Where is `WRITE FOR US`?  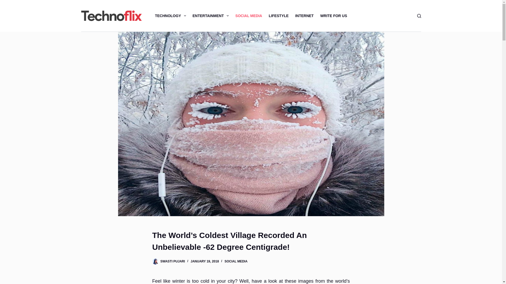
WRITE FOR US is located at coordinates (334, 16).